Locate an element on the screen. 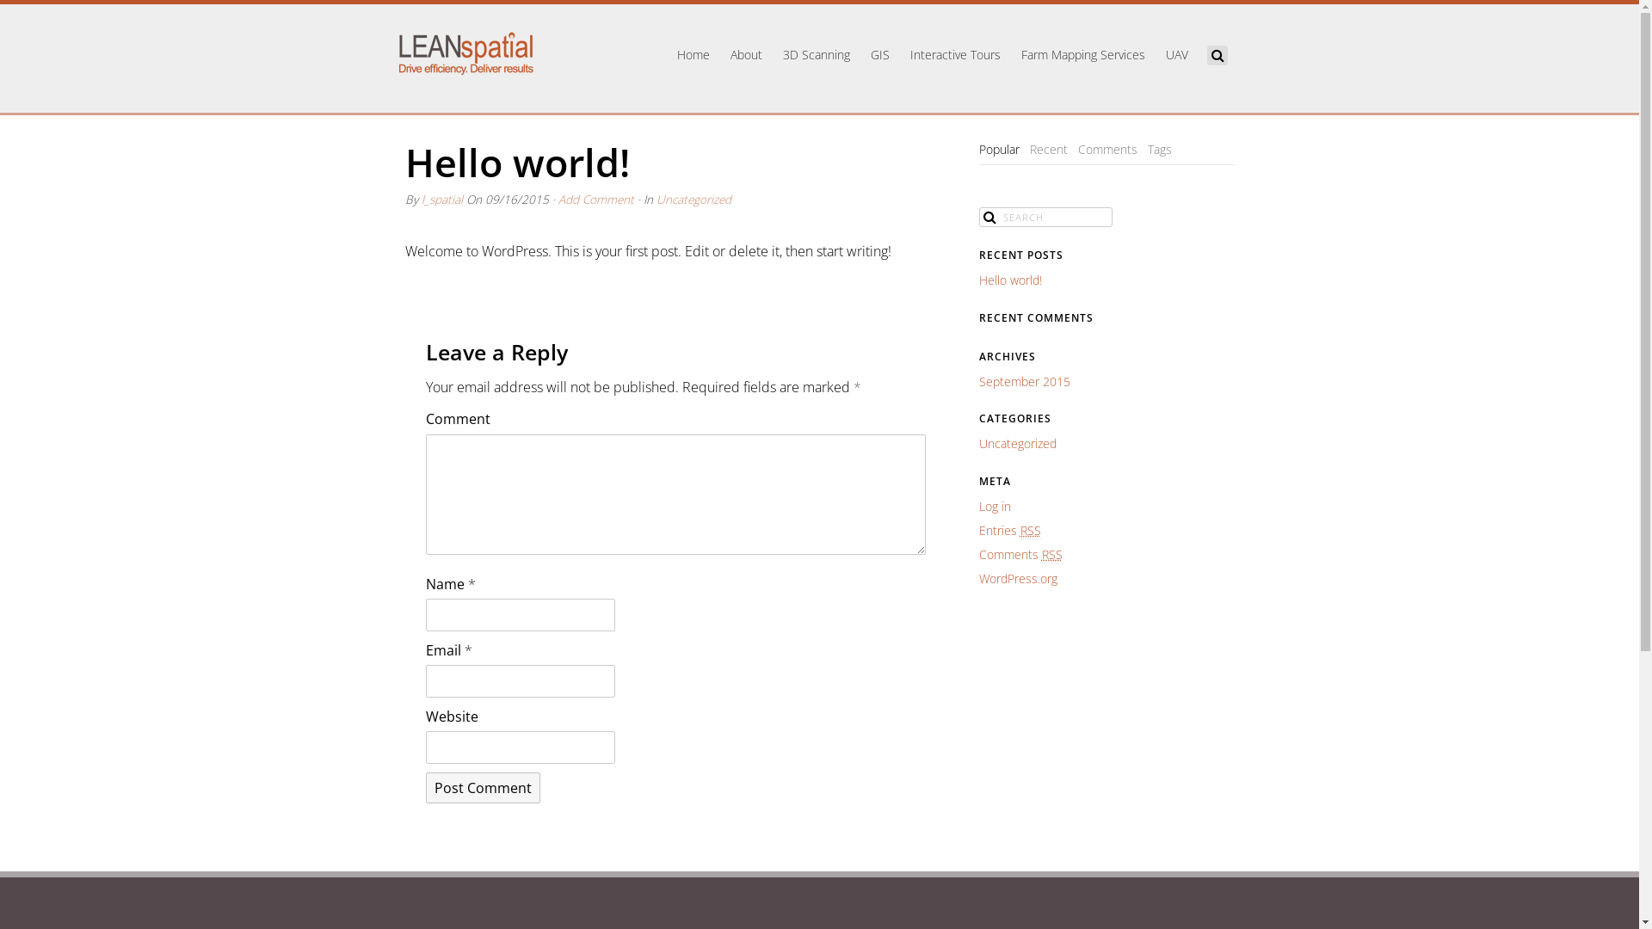  Recent is located at coordinates (1049, 150).